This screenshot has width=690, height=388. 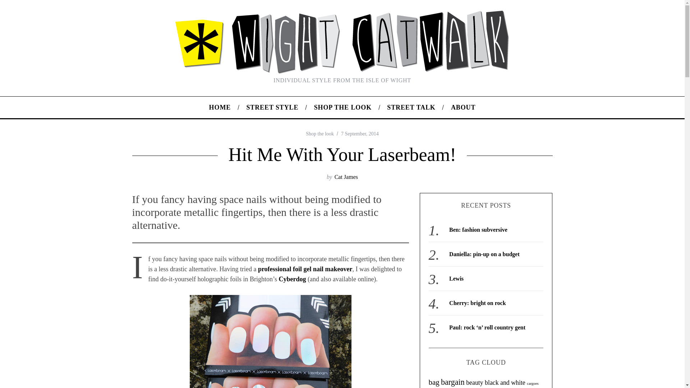 I want to click on Cat James, so click(x=346, y=177).